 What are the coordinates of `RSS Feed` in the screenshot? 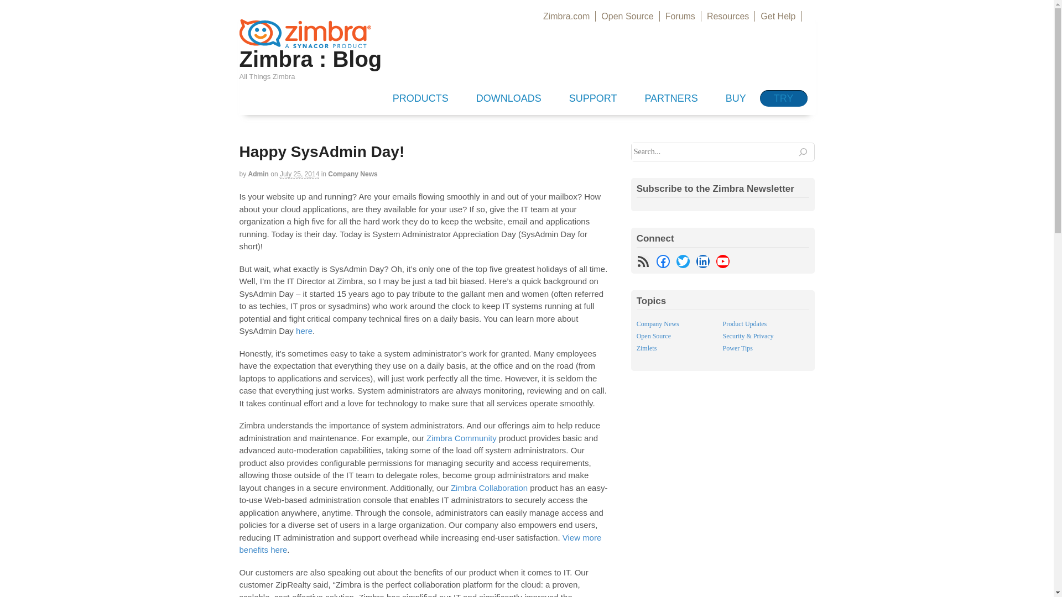 It's located at (643, 261).